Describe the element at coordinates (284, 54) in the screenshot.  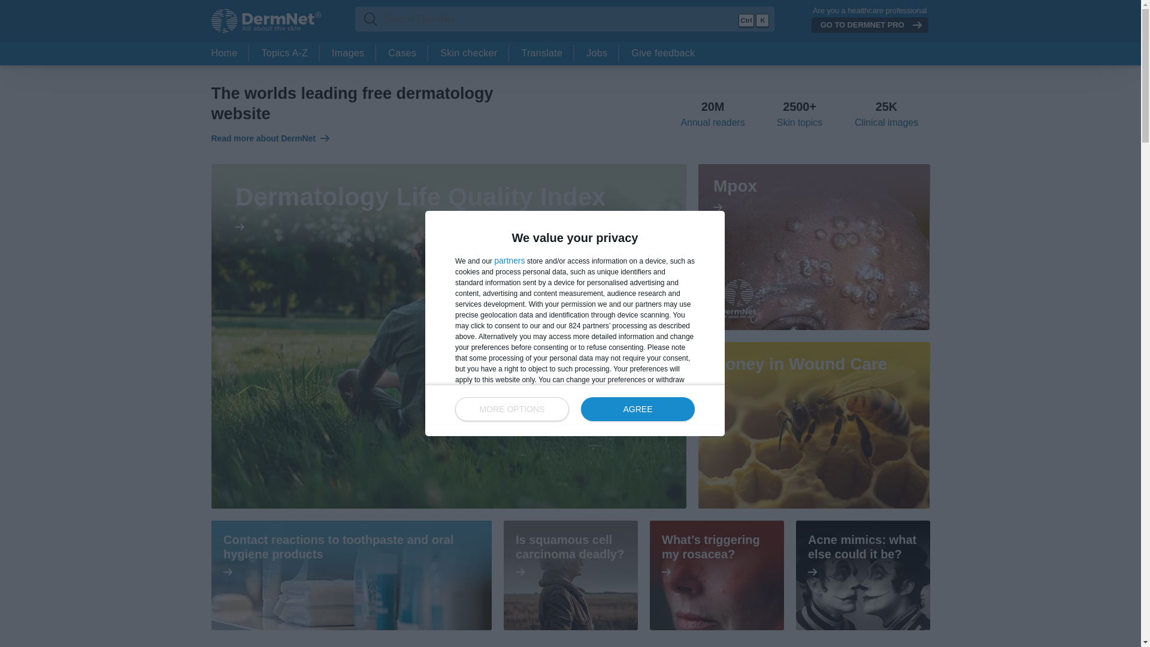
I see `Topics A-Z` at that location.